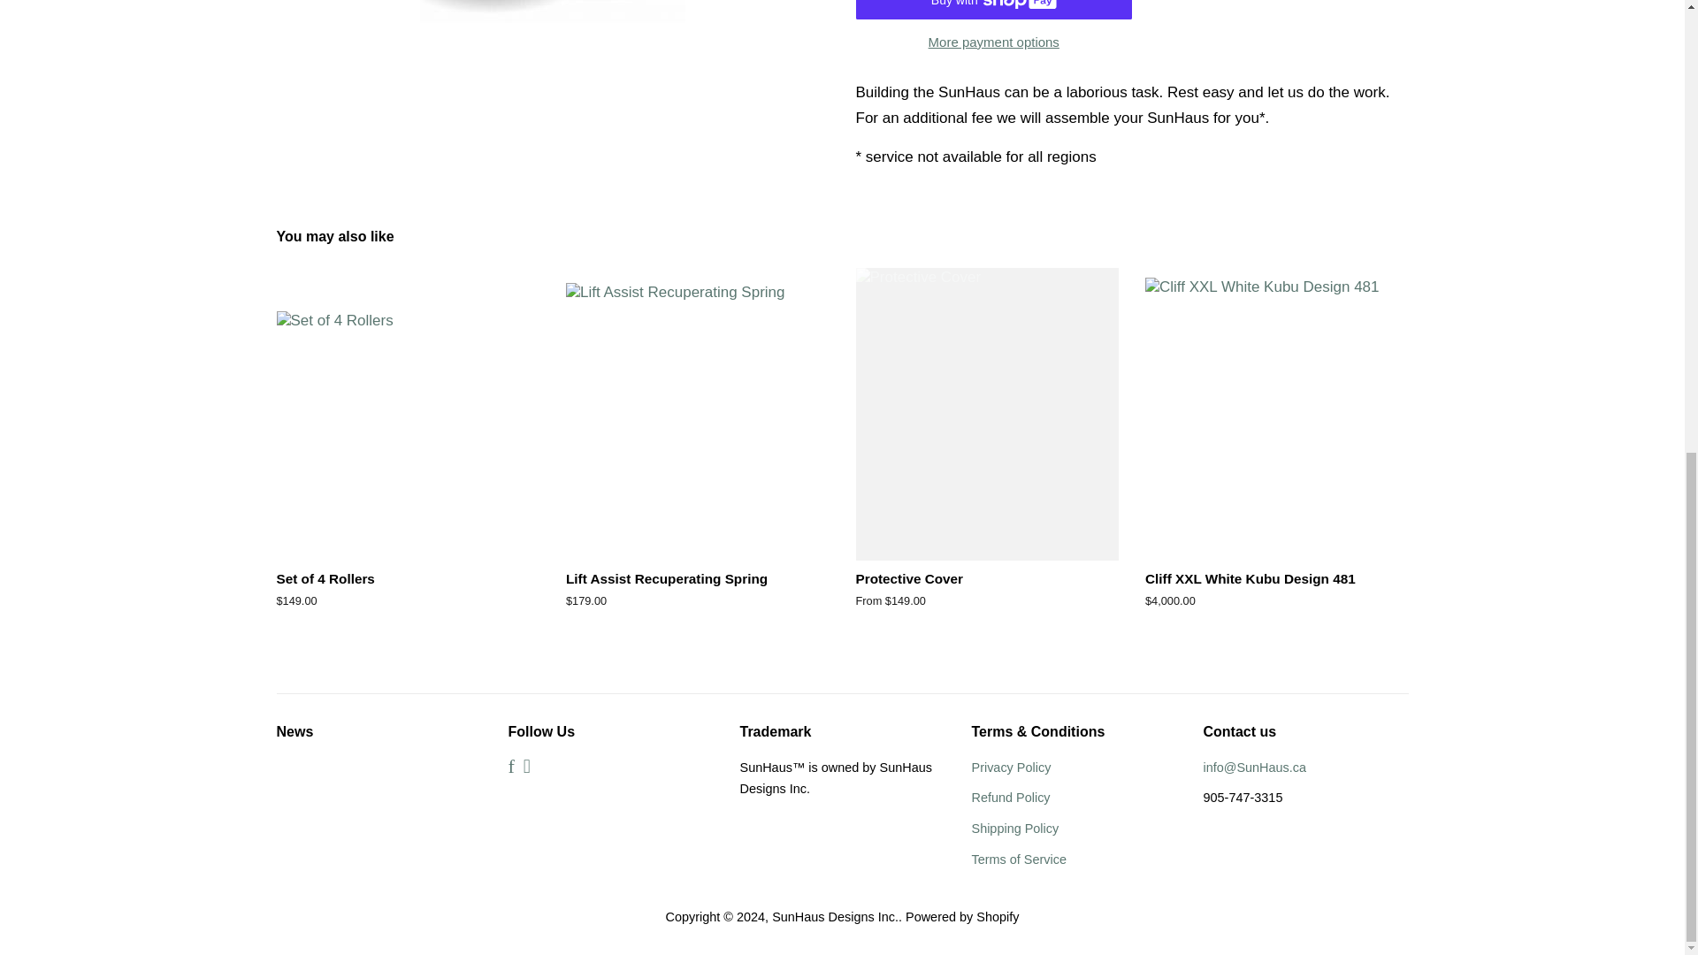  What do you see at coordinates (994, 41) in the screenshot?
I see `More payment options` at bounding box center [994, 41].